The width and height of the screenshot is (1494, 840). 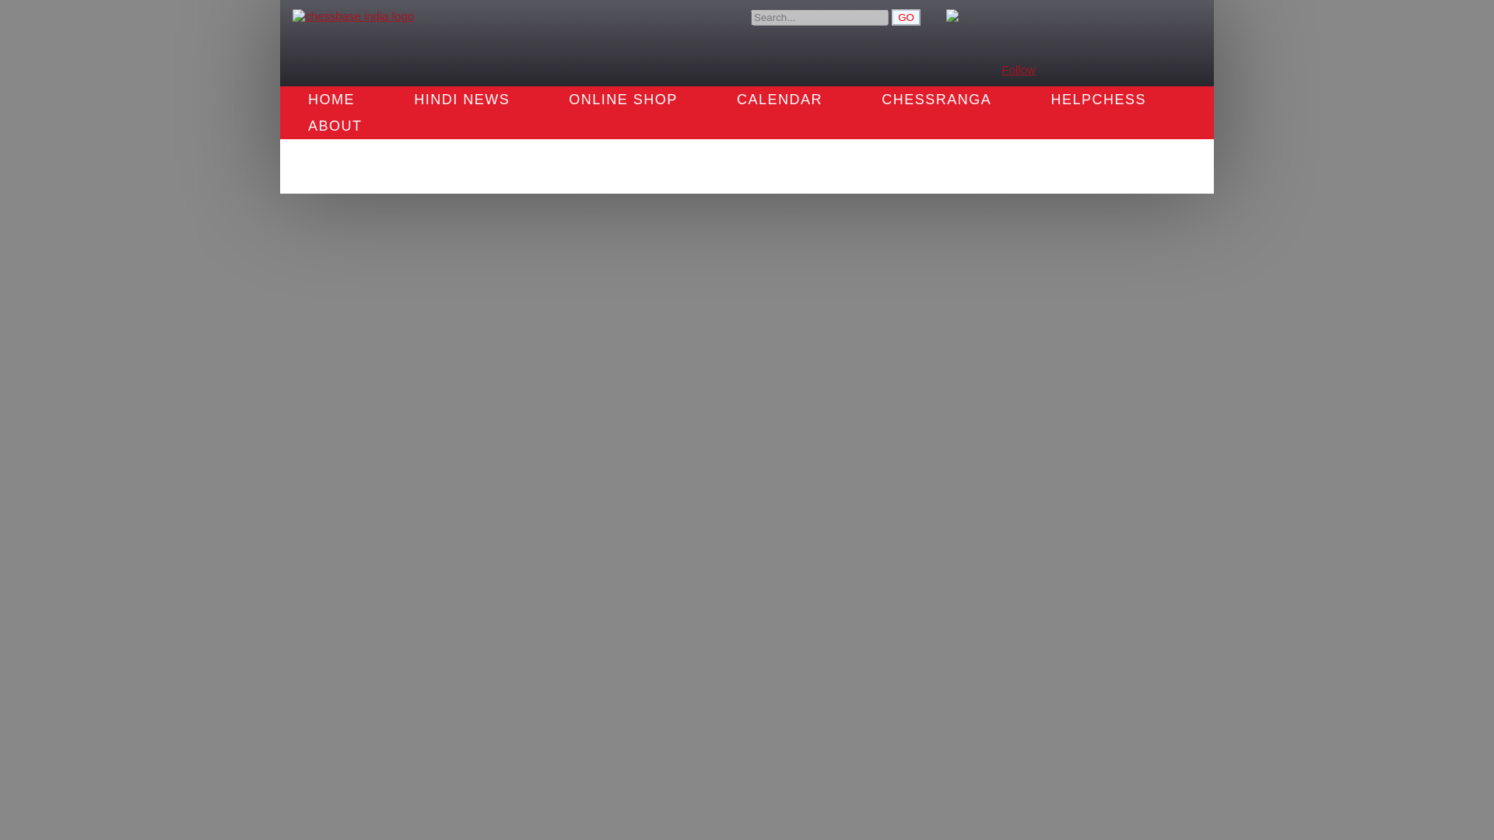 I want to click on HELPCHESS, so click(x=1098, y=100).